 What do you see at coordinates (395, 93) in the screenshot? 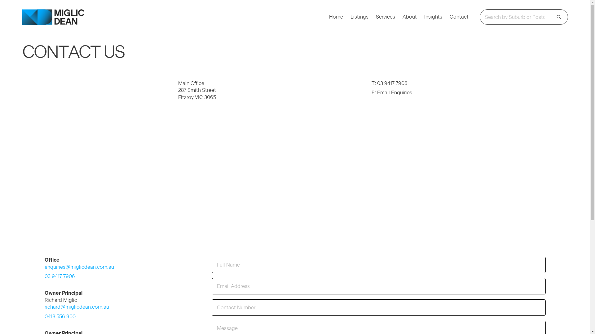
I see `Email Enquiries` at bounding box center [395, 93].